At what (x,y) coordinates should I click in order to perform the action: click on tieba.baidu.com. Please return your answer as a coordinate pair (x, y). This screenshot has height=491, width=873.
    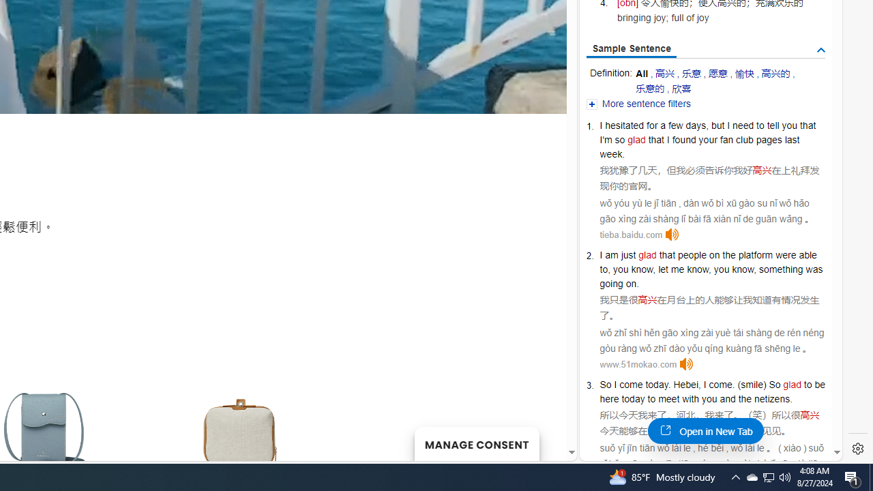
    Looking at the image, I should click on (631, 235).